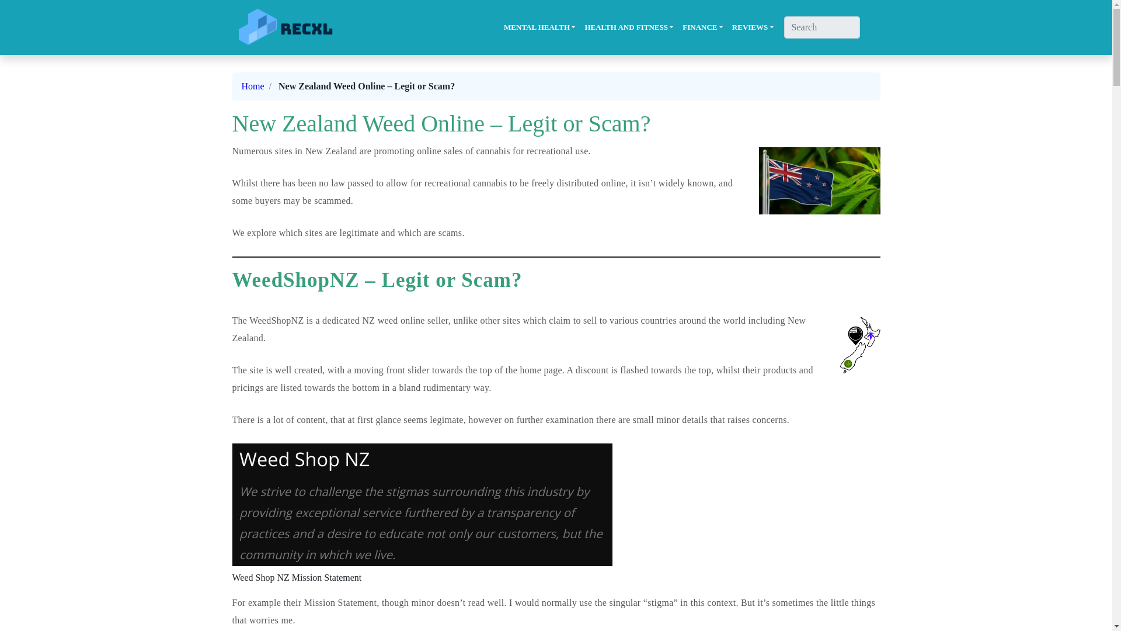 This screenshot has width=1121, height=631. I want to click on Mental Health, so click(539, 27).